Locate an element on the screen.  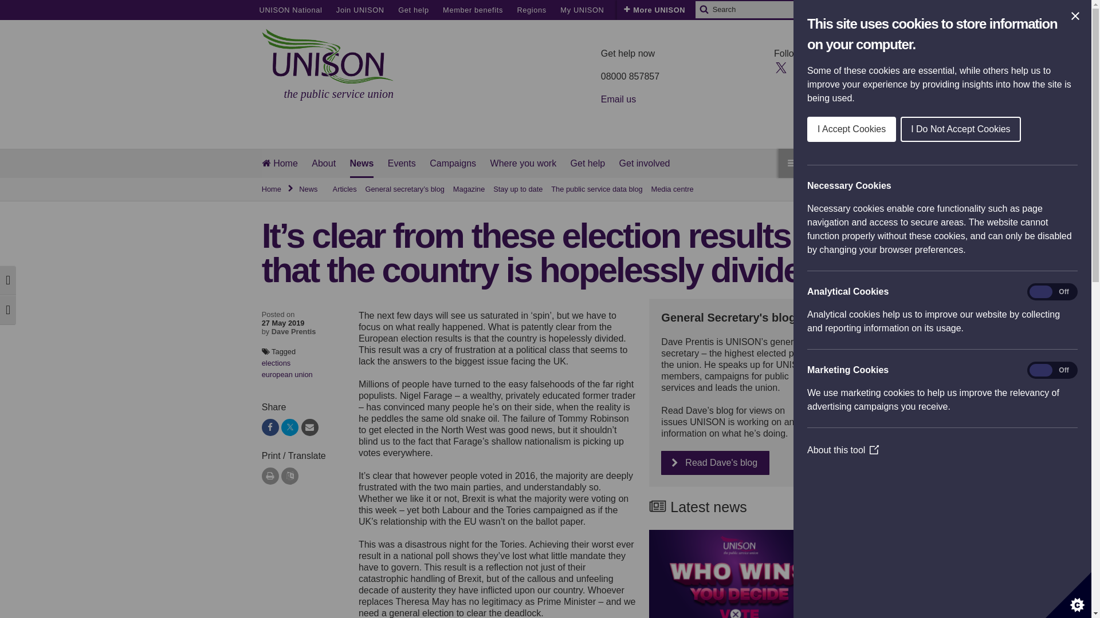
Email us is located at coordinates (618, 100).